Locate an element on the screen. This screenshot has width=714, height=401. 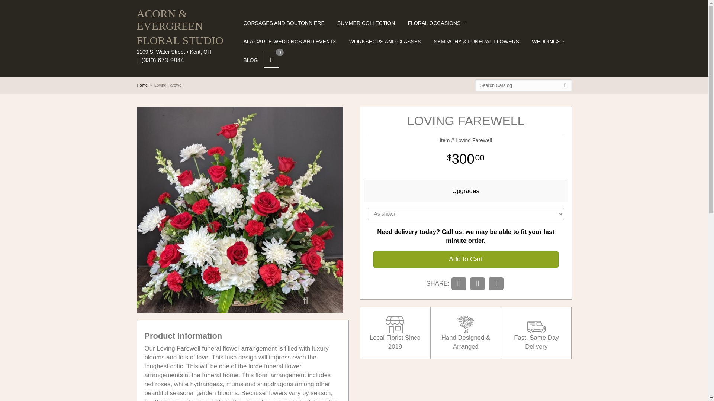
WEDDINGS is located at coordinates (549, 42).